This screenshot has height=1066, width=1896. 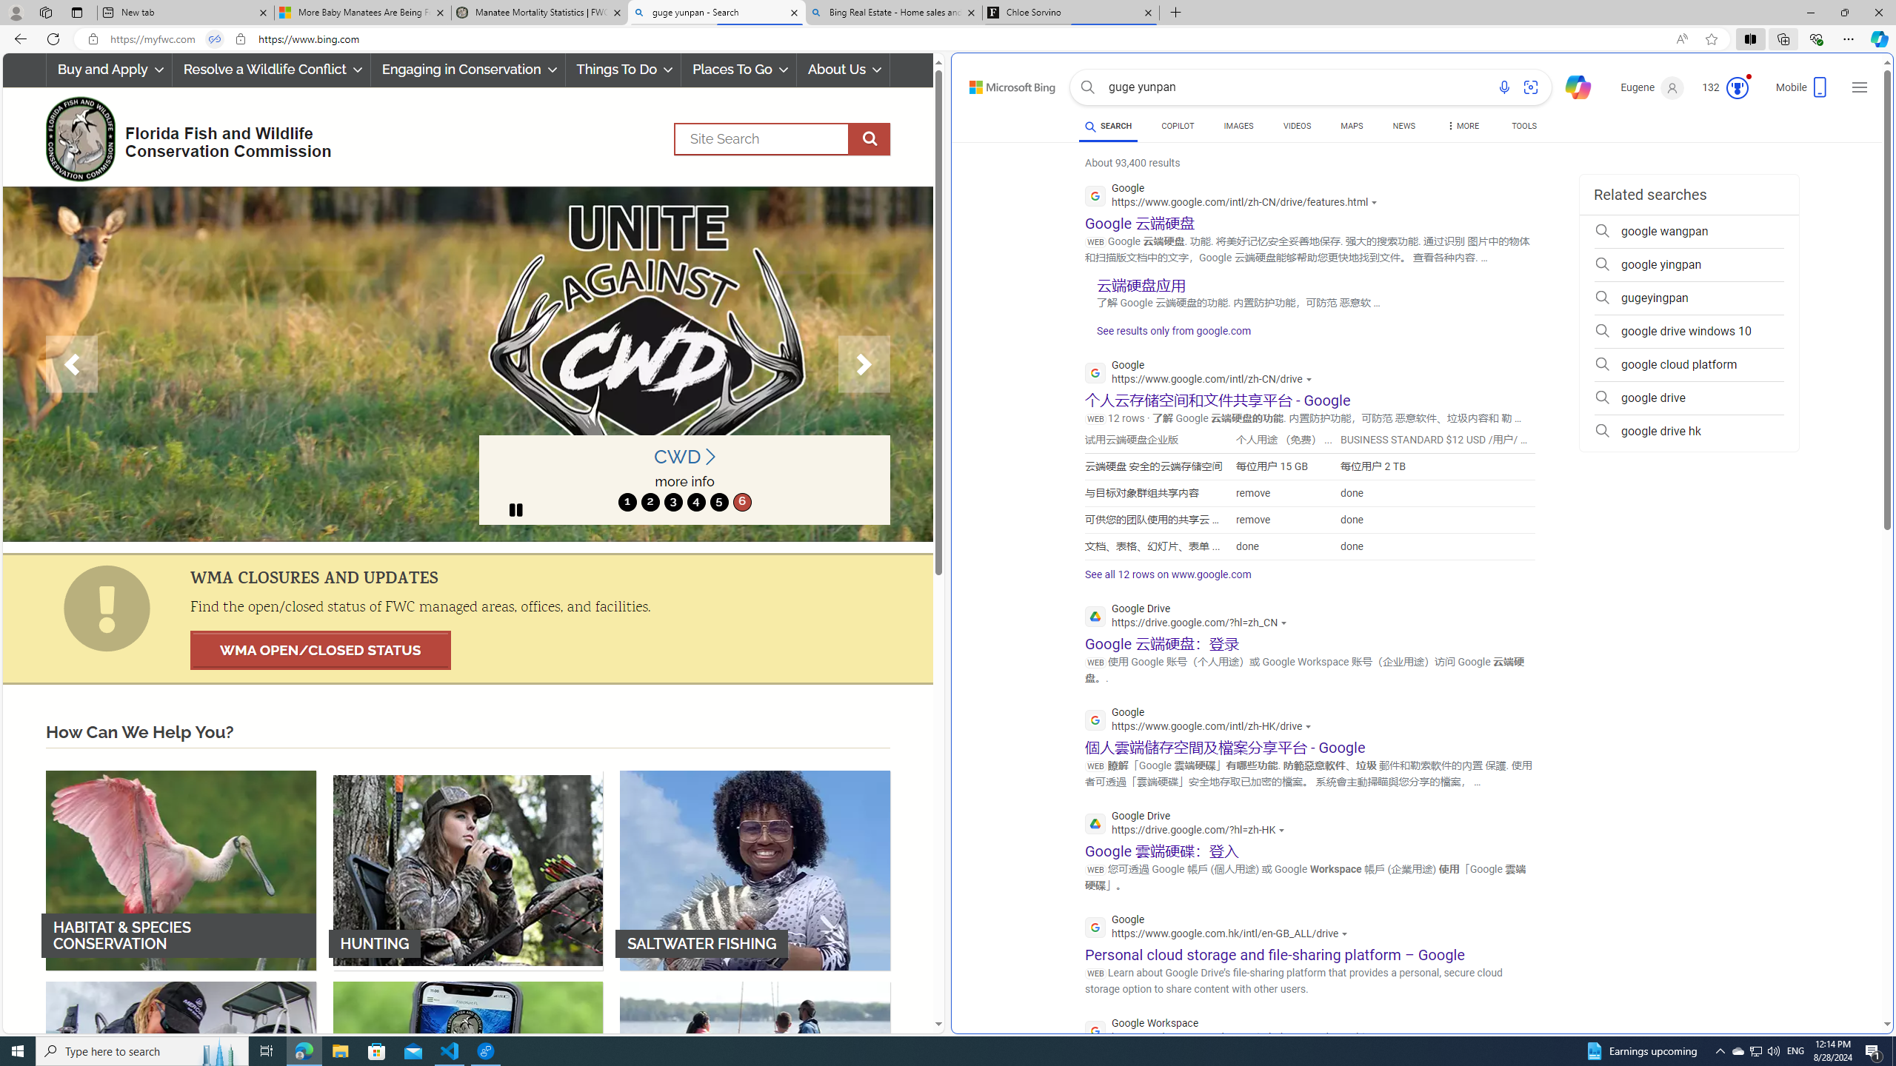 I want to click on 6, so click(x=741, y=502).